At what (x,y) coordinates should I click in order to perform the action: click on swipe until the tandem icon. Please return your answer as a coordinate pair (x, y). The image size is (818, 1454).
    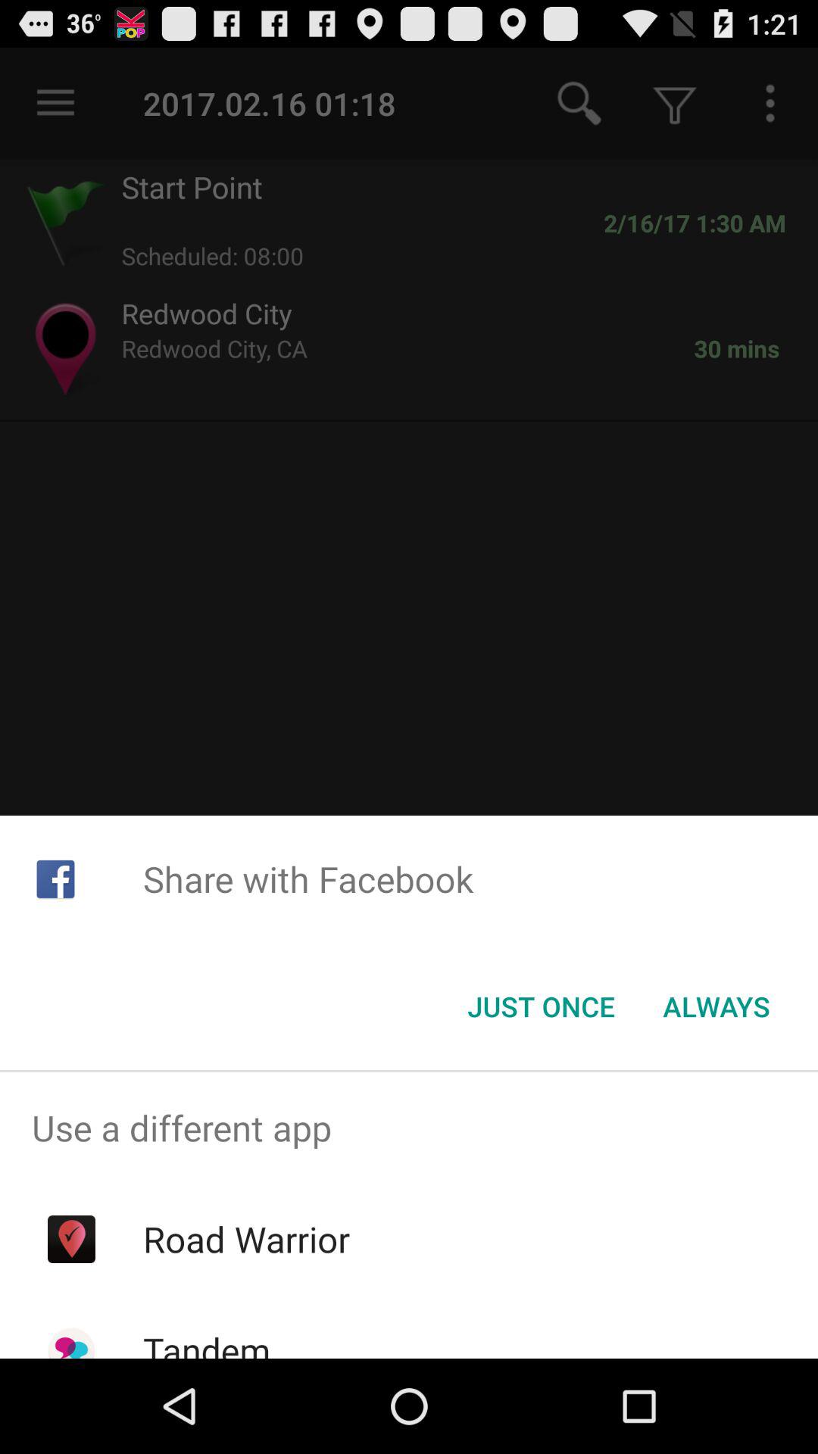
    Looking at the image, I should click on (206, 1342).